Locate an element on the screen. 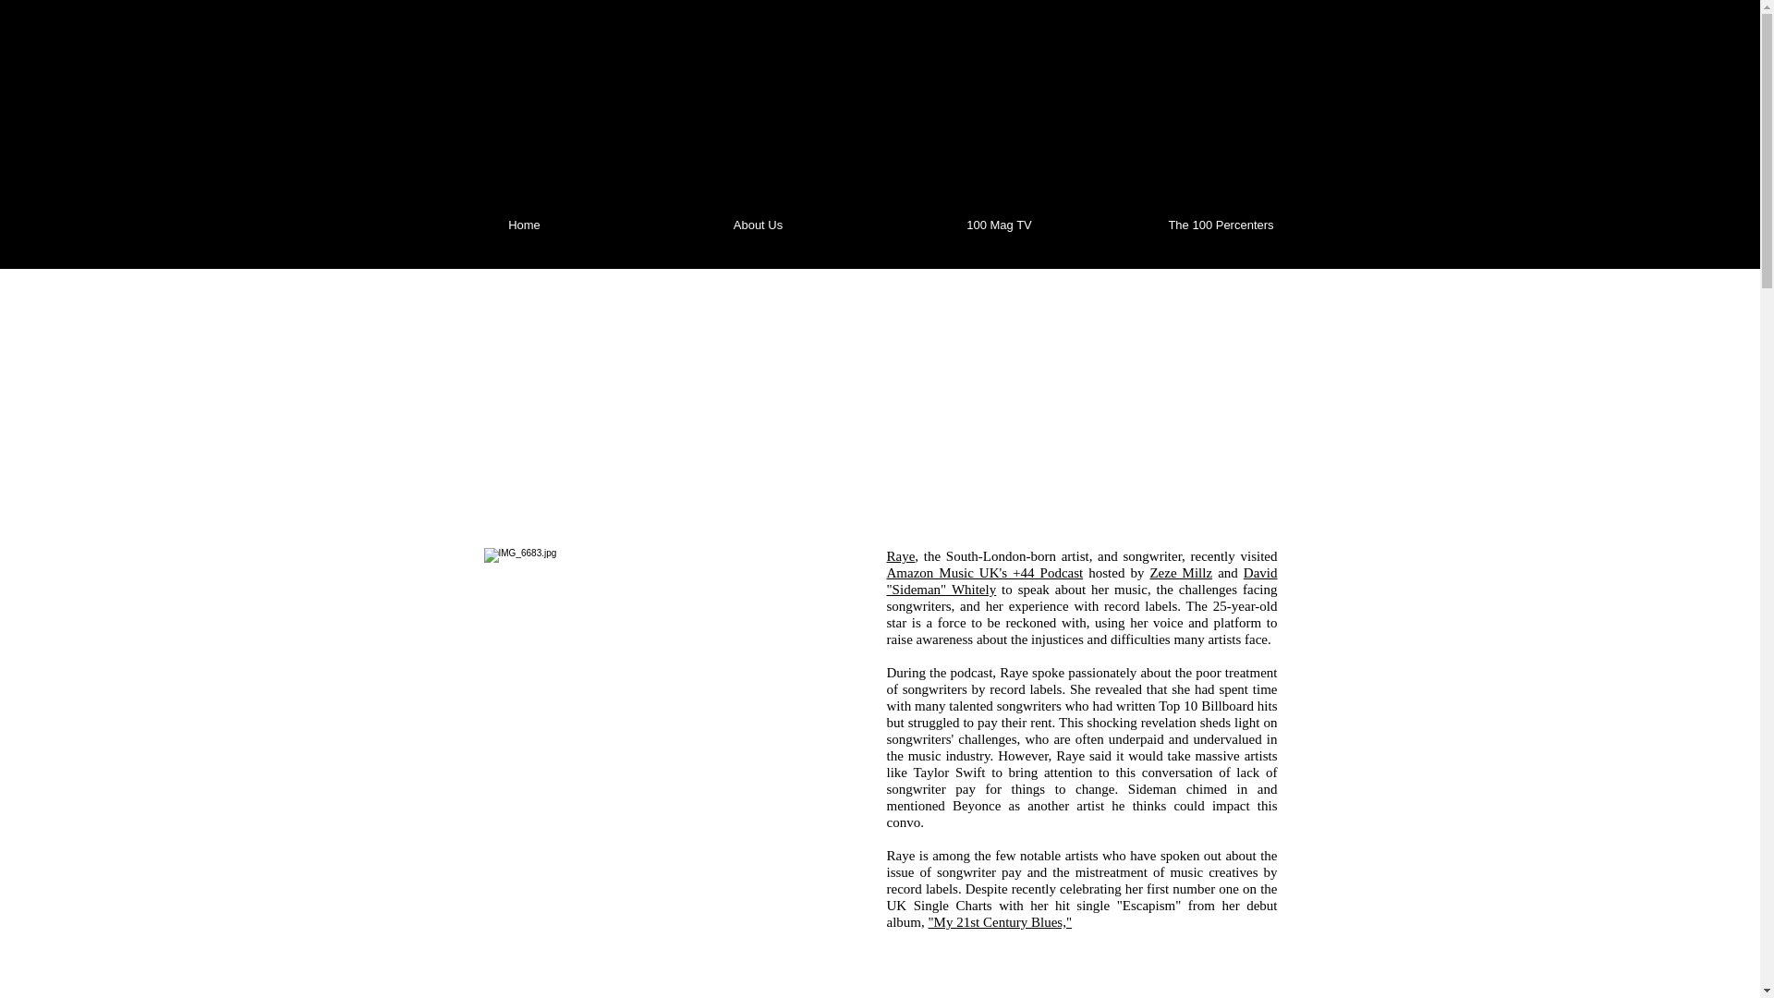 This screenshot has height=998, width=1774. "My 21st Century Blues," is located at coordinates (1000, 922).